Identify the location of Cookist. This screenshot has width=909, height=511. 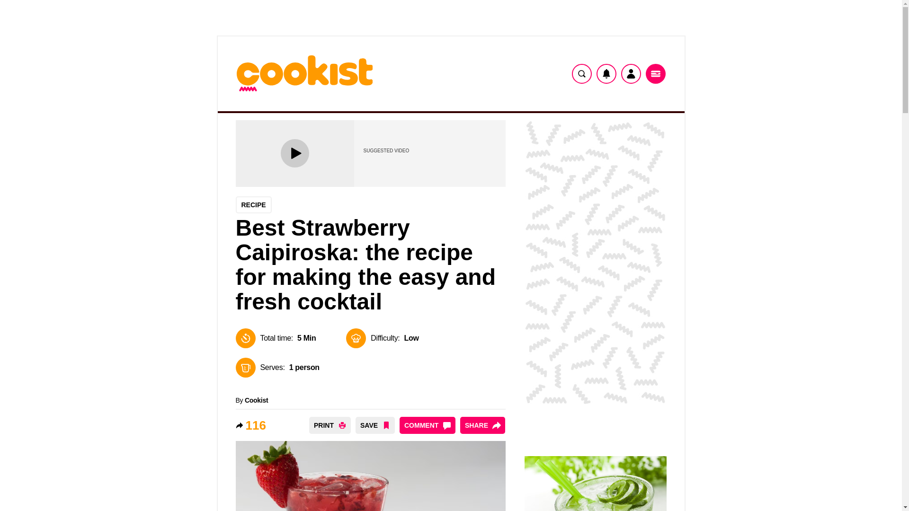
(256, 400).